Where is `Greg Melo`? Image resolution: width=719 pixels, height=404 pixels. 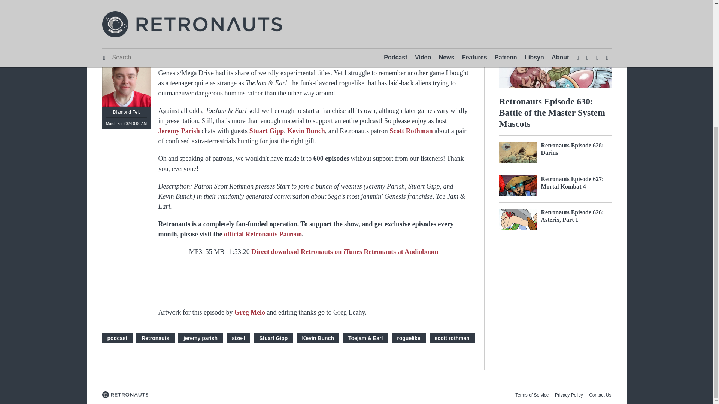 Greg Melo is located at coordinates (249, 312).